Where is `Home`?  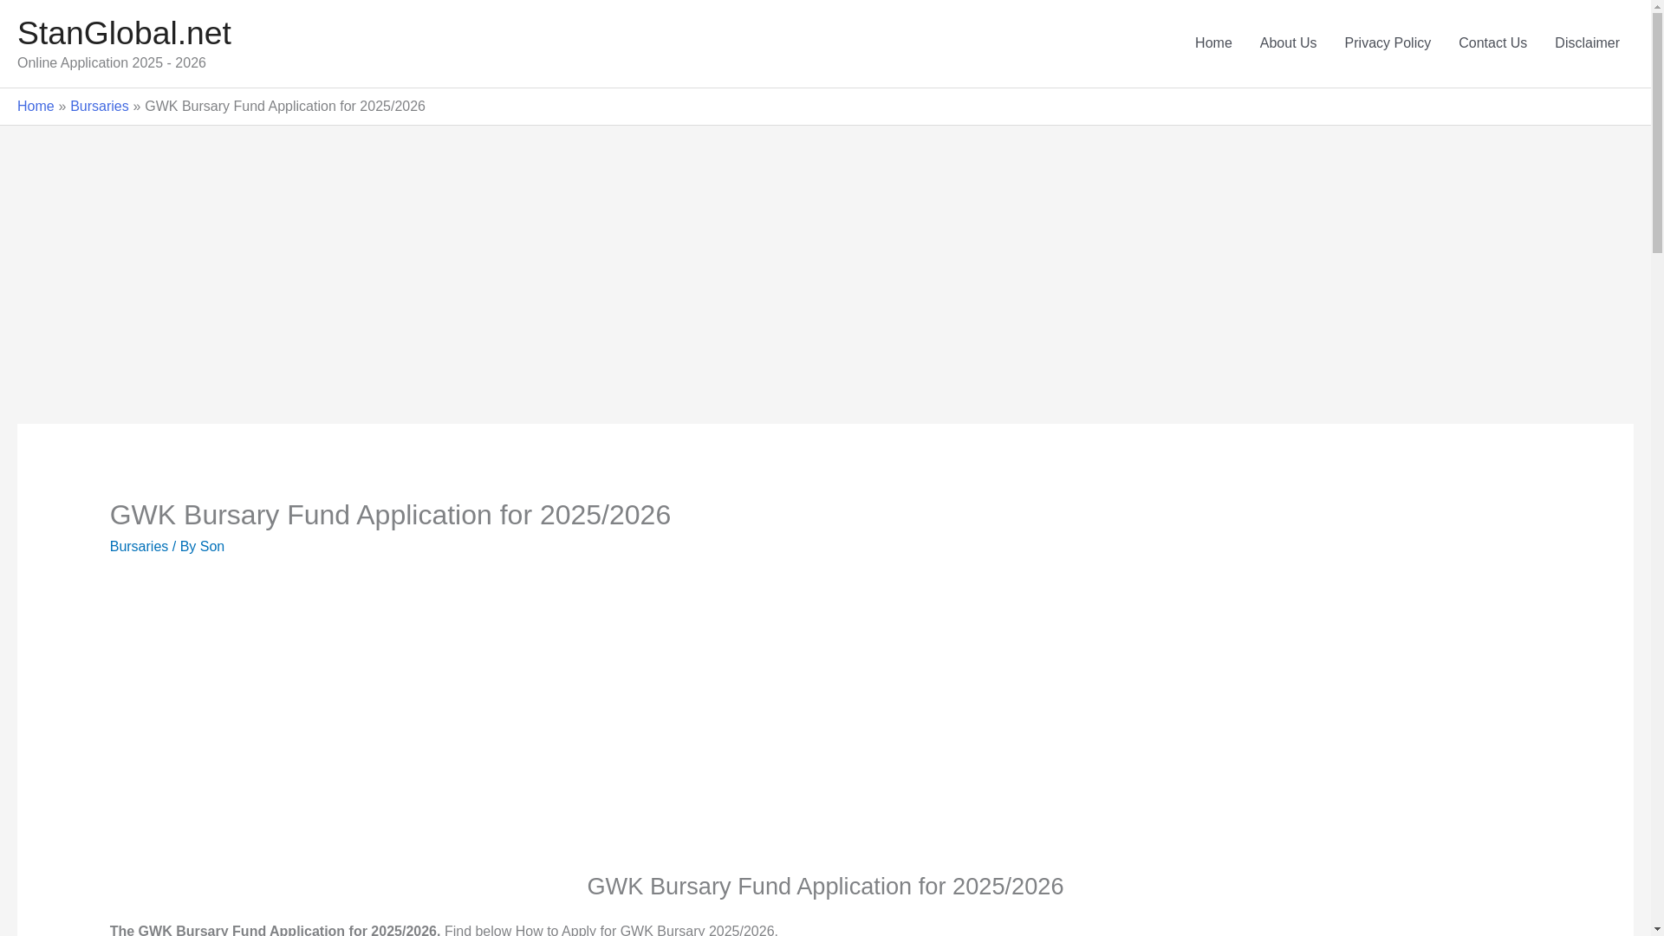 Home is located at coordinates (36, 106).